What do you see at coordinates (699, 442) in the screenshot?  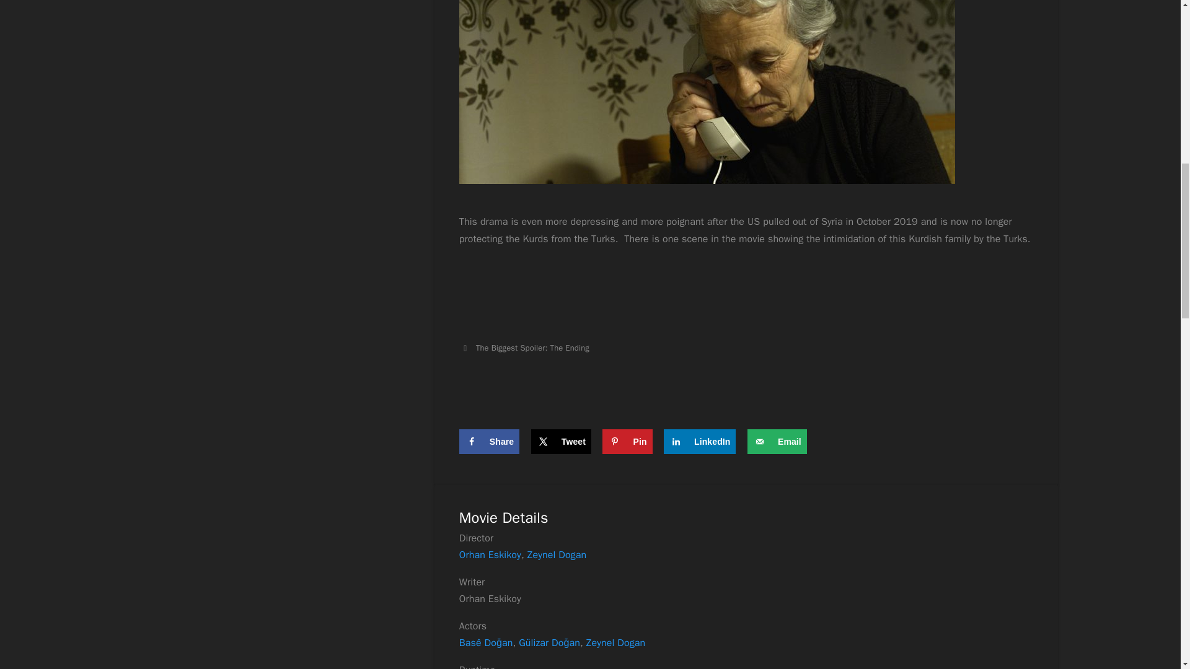 I see `LinkedIn` at bounding box center [699, 442].